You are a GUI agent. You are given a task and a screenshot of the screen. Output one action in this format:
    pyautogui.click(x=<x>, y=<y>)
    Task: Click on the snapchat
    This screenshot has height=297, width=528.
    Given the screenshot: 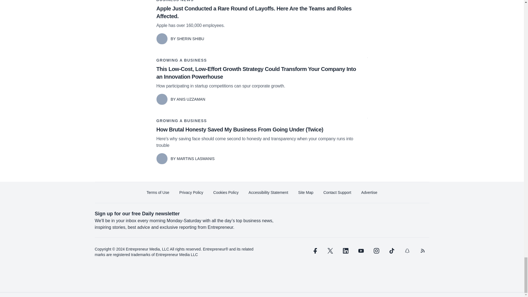 What is the action you would take?
    pyautogui.click(x=407, y=251)
    